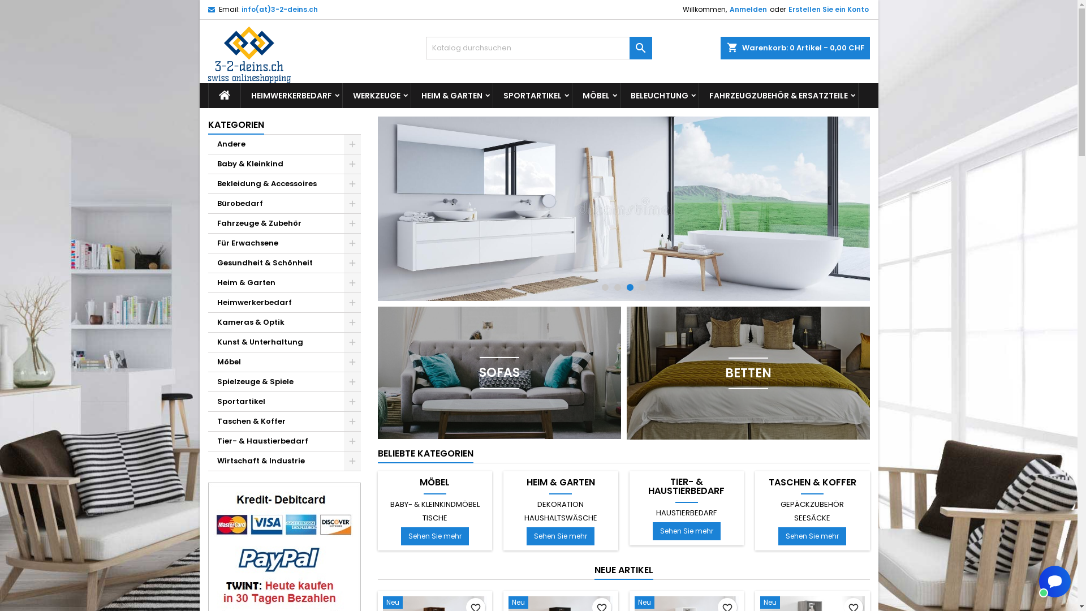  What do you see at coordinates (285, 382) in the screenshot?
I see `Spielzeuge & Spiele` at bounding box center [285, 382].